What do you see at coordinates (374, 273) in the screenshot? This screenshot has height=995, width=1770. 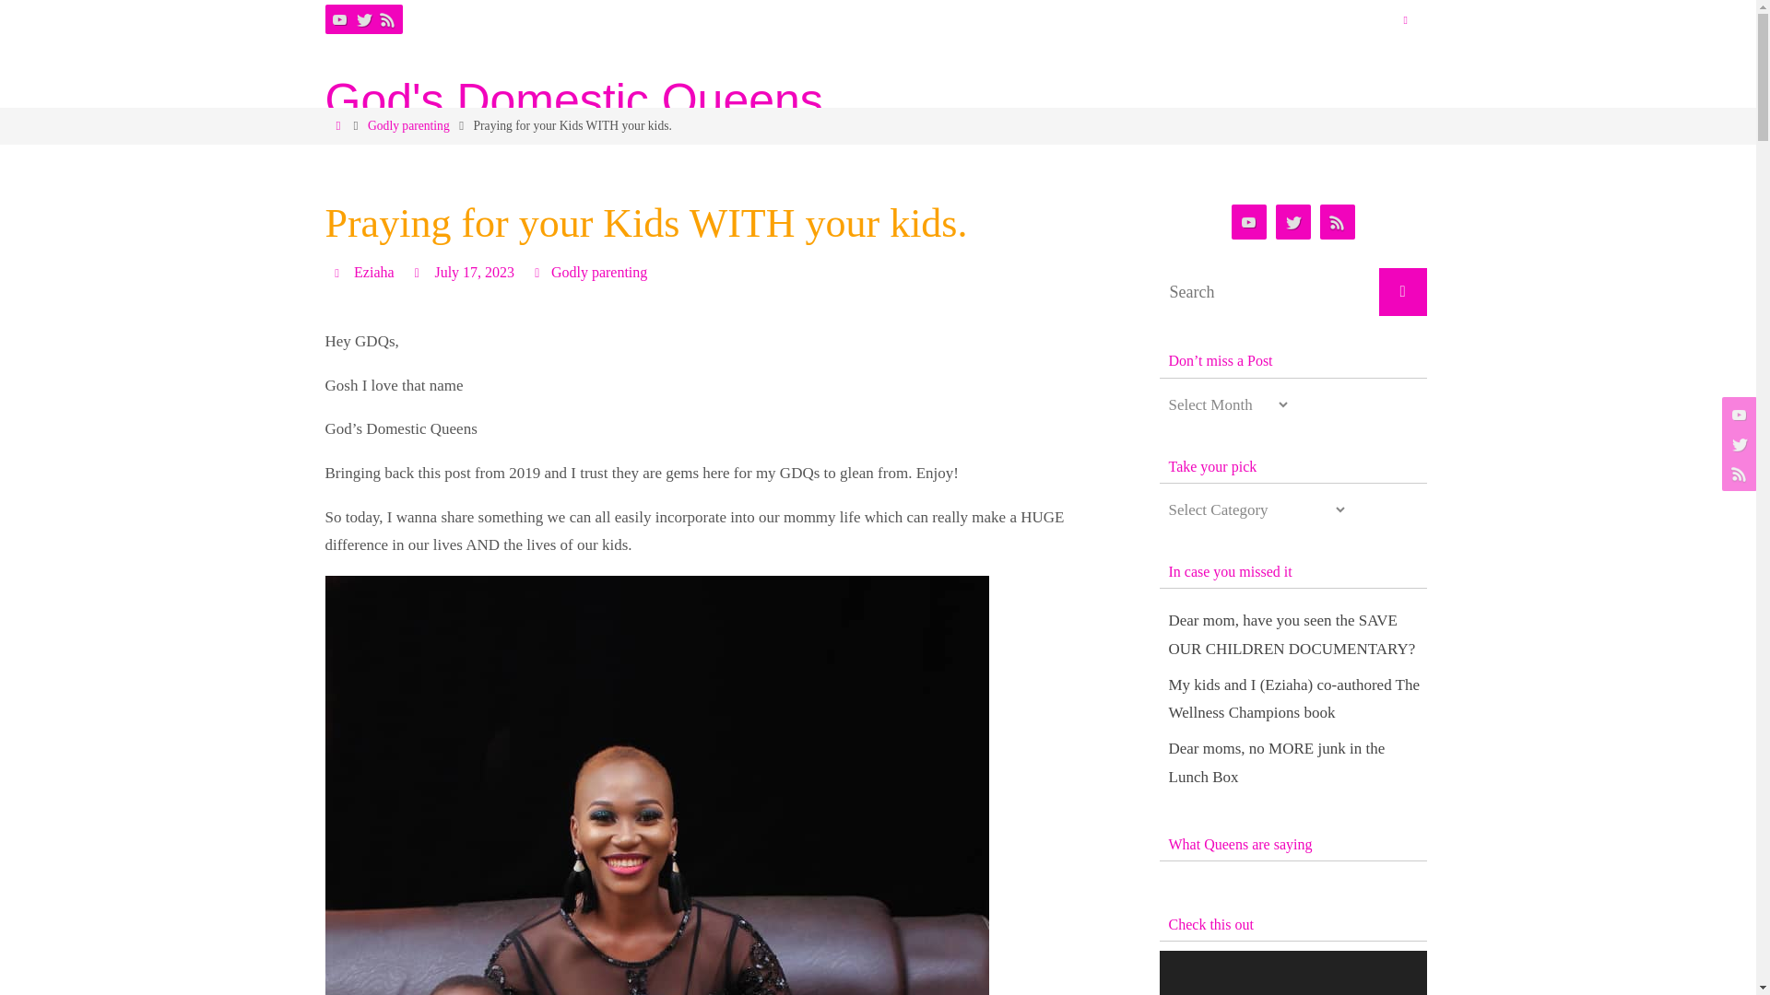 I see `View all posts by Eziaha` at bounding box center [374, 273].